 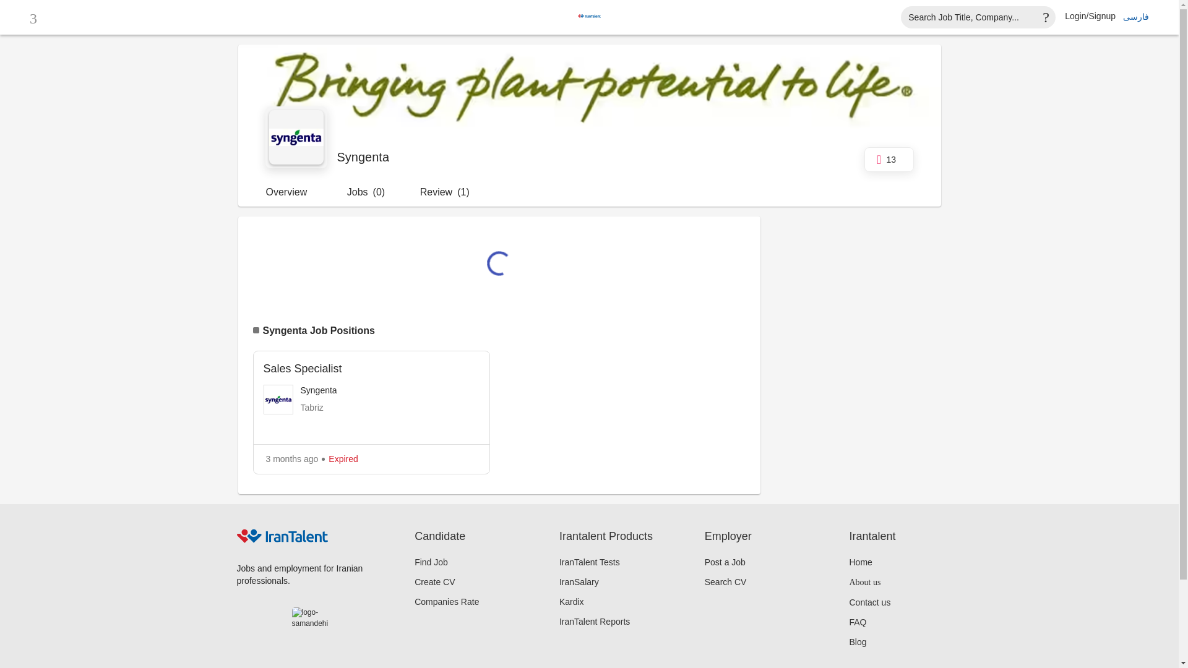 I want to click on Create CV, so click(x=434, y=582).